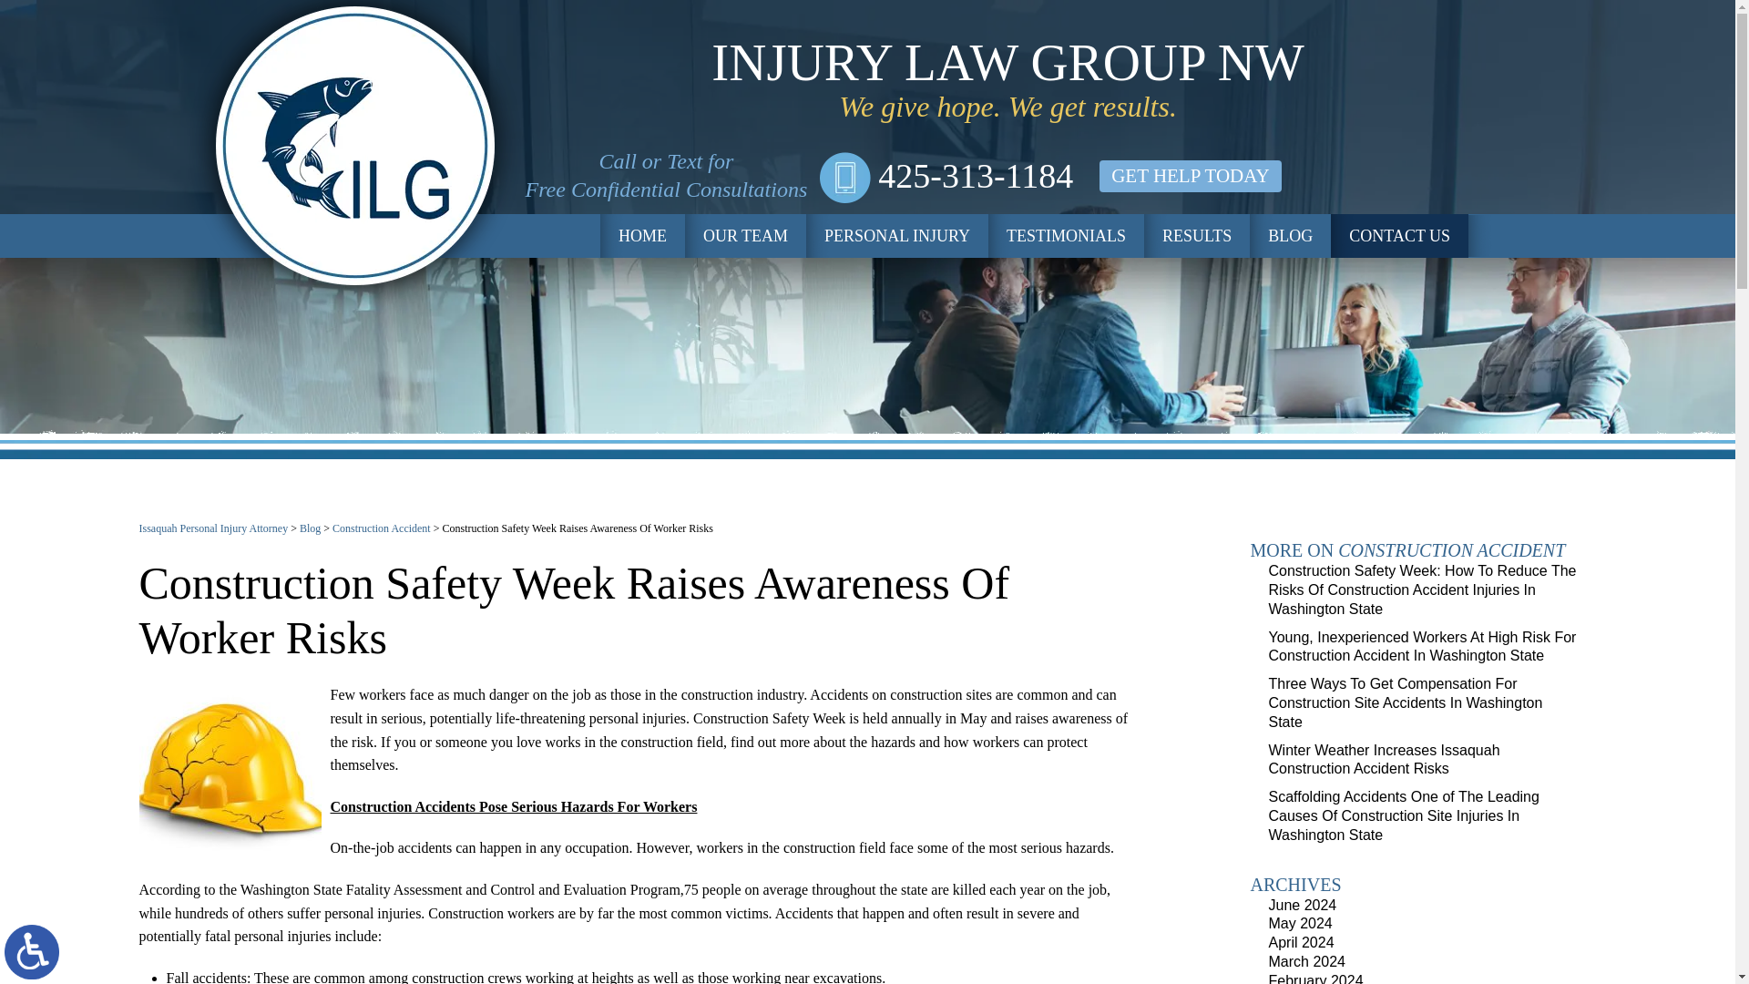 Image resolution: width=1749 pixels, height=984 pixels. What do you see at coordinates (1197, 235) in the screenshot?
I see `RESULTS` at bounding box center [1197, 235].